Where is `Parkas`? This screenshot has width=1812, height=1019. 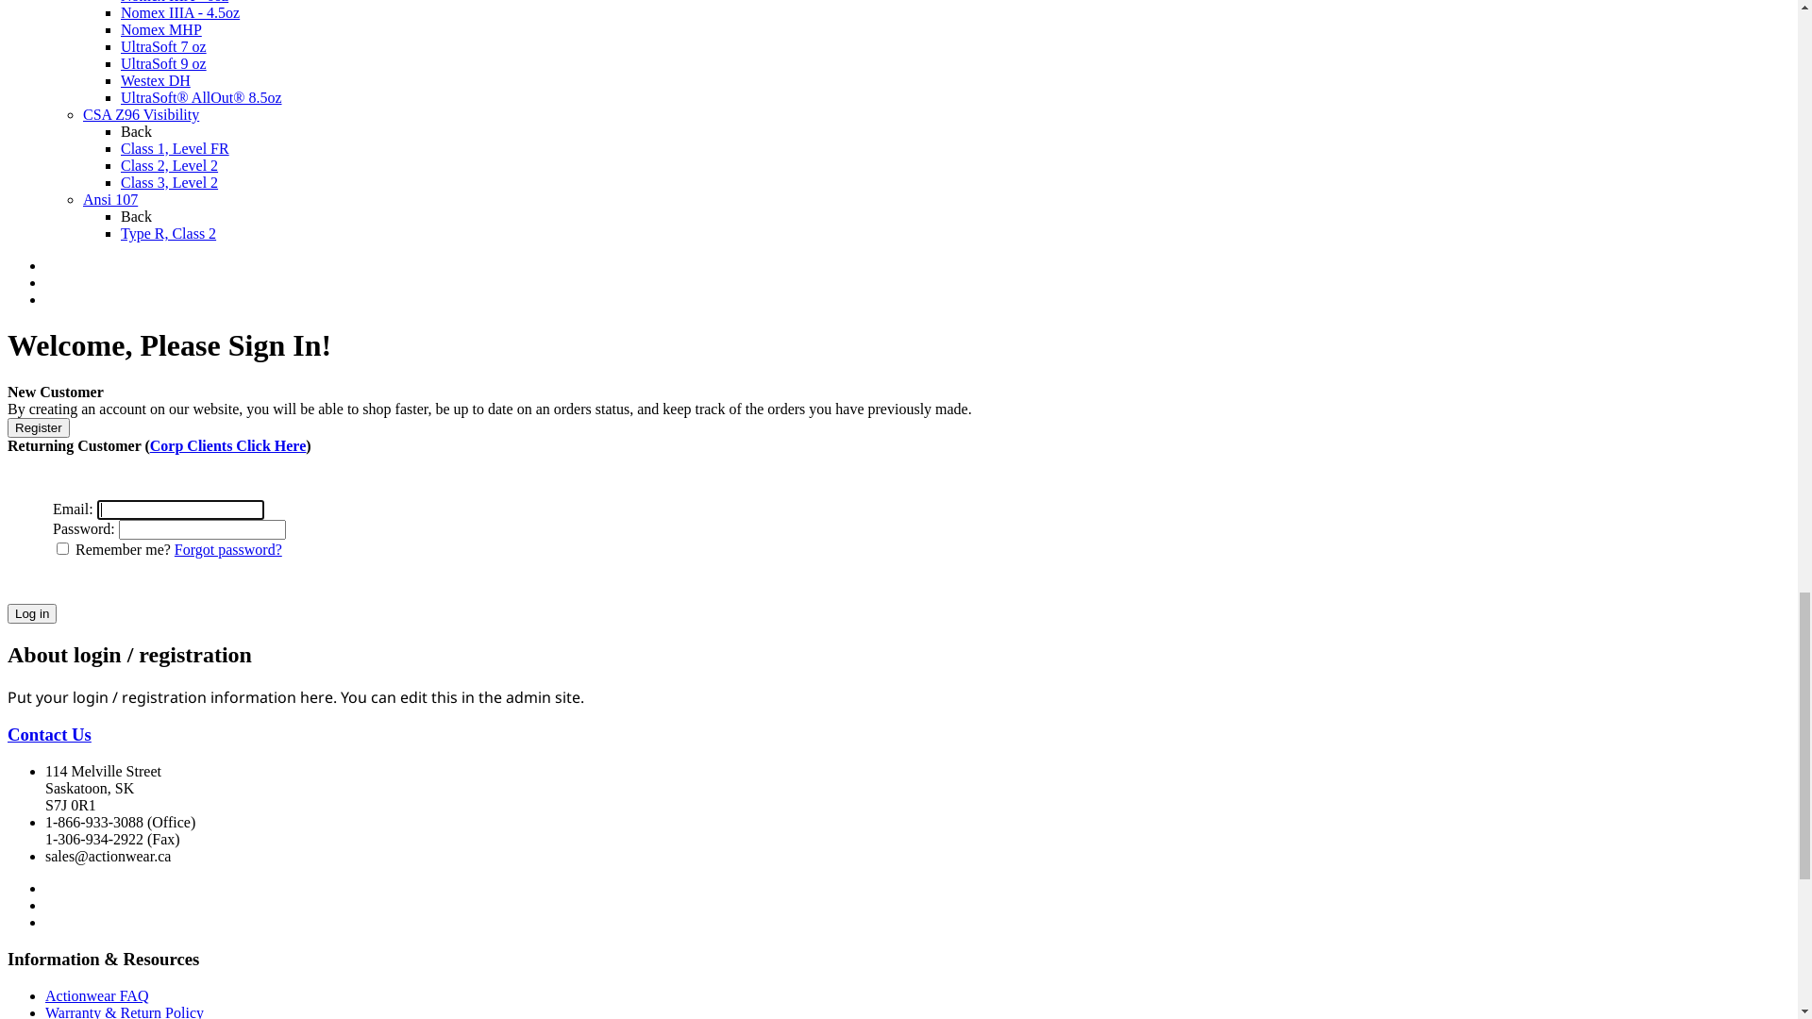
Parkas is located at coordinates (104, 594).